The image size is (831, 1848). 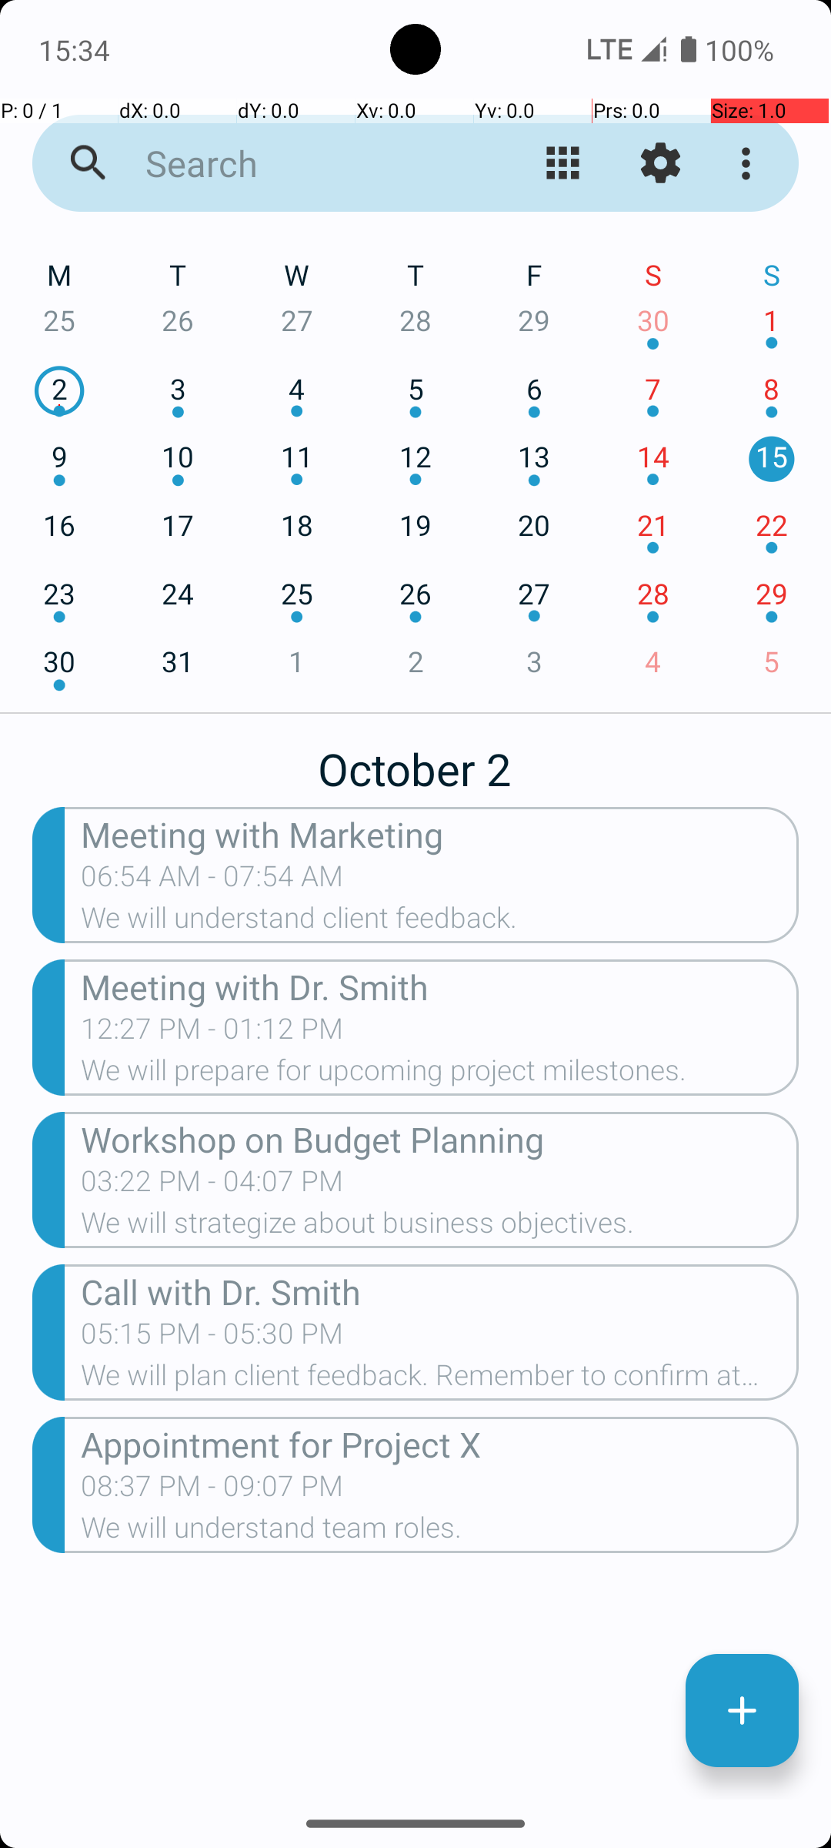 I want to click on We will strategize about business objectives., so click(x=440, y=1227).